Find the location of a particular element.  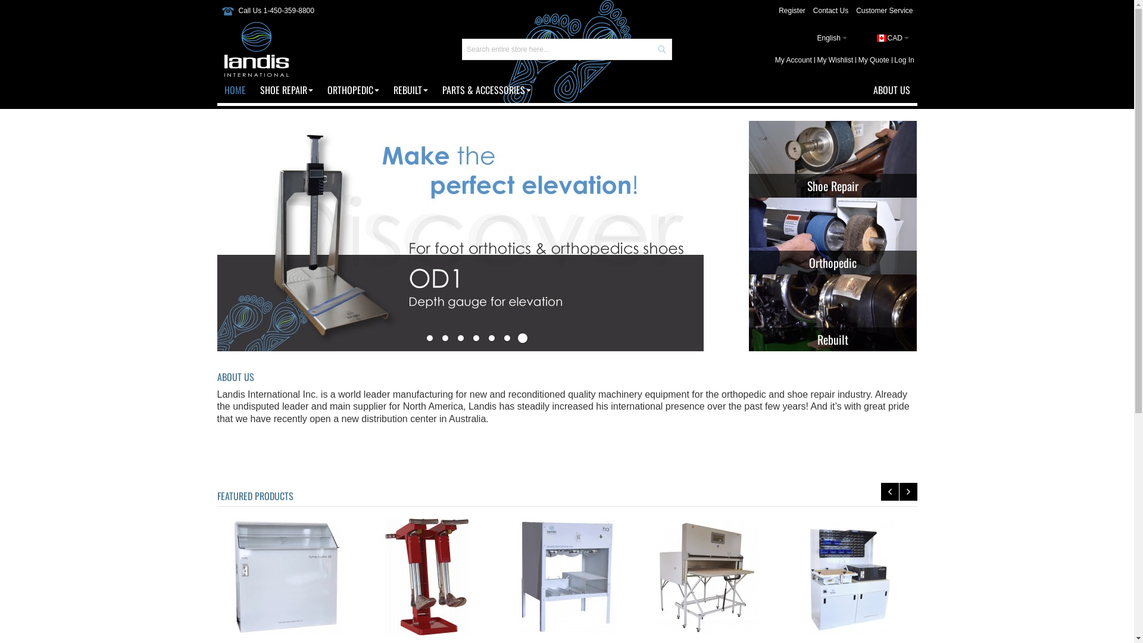

SHOE REPAIR  is located at coordinates (286, 90).